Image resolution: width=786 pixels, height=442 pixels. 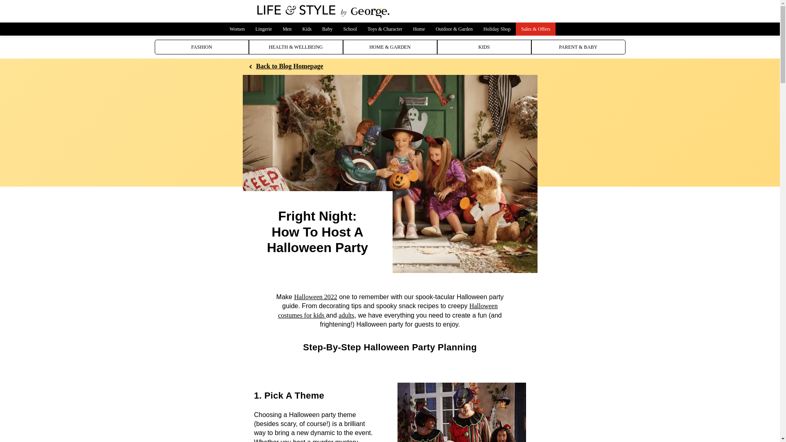 What do you see at coordinates (237, 29) in the screenshot?
I see `Women` at bounding box center [237, 29].